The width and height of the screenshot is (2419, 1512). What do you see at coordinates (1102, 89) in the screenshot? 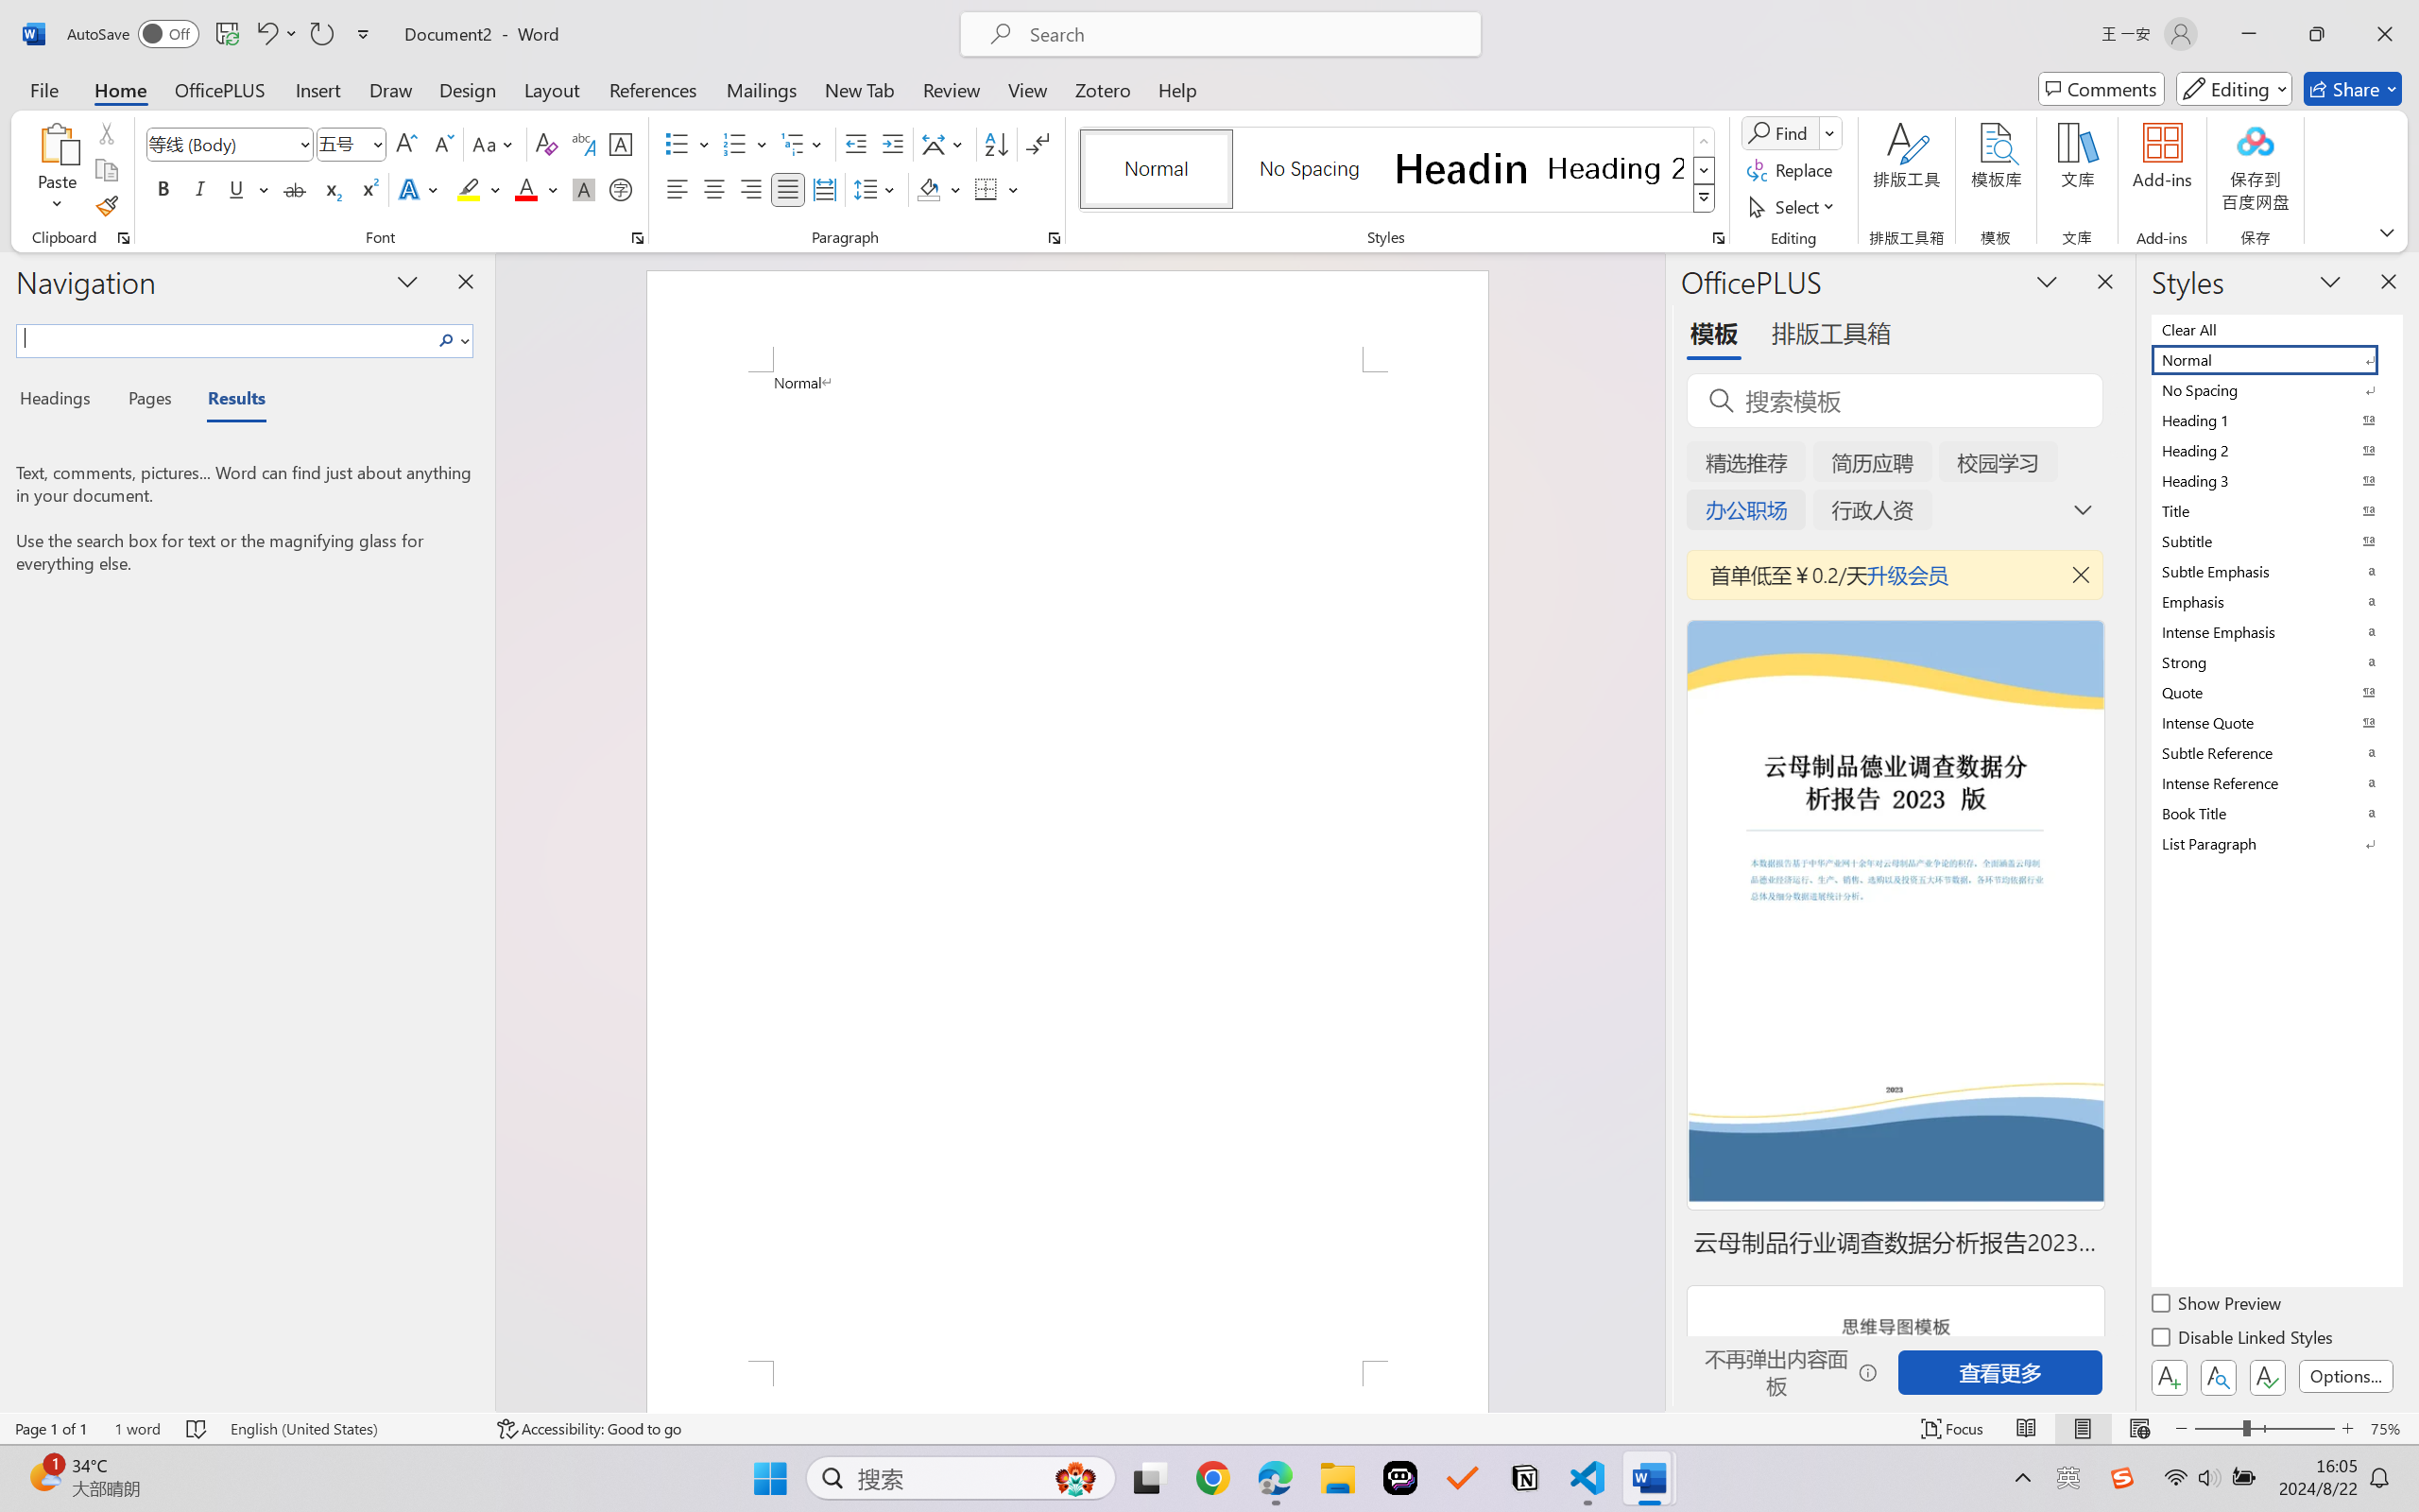
I see `Zotero` at bounding box center [1102, 89].